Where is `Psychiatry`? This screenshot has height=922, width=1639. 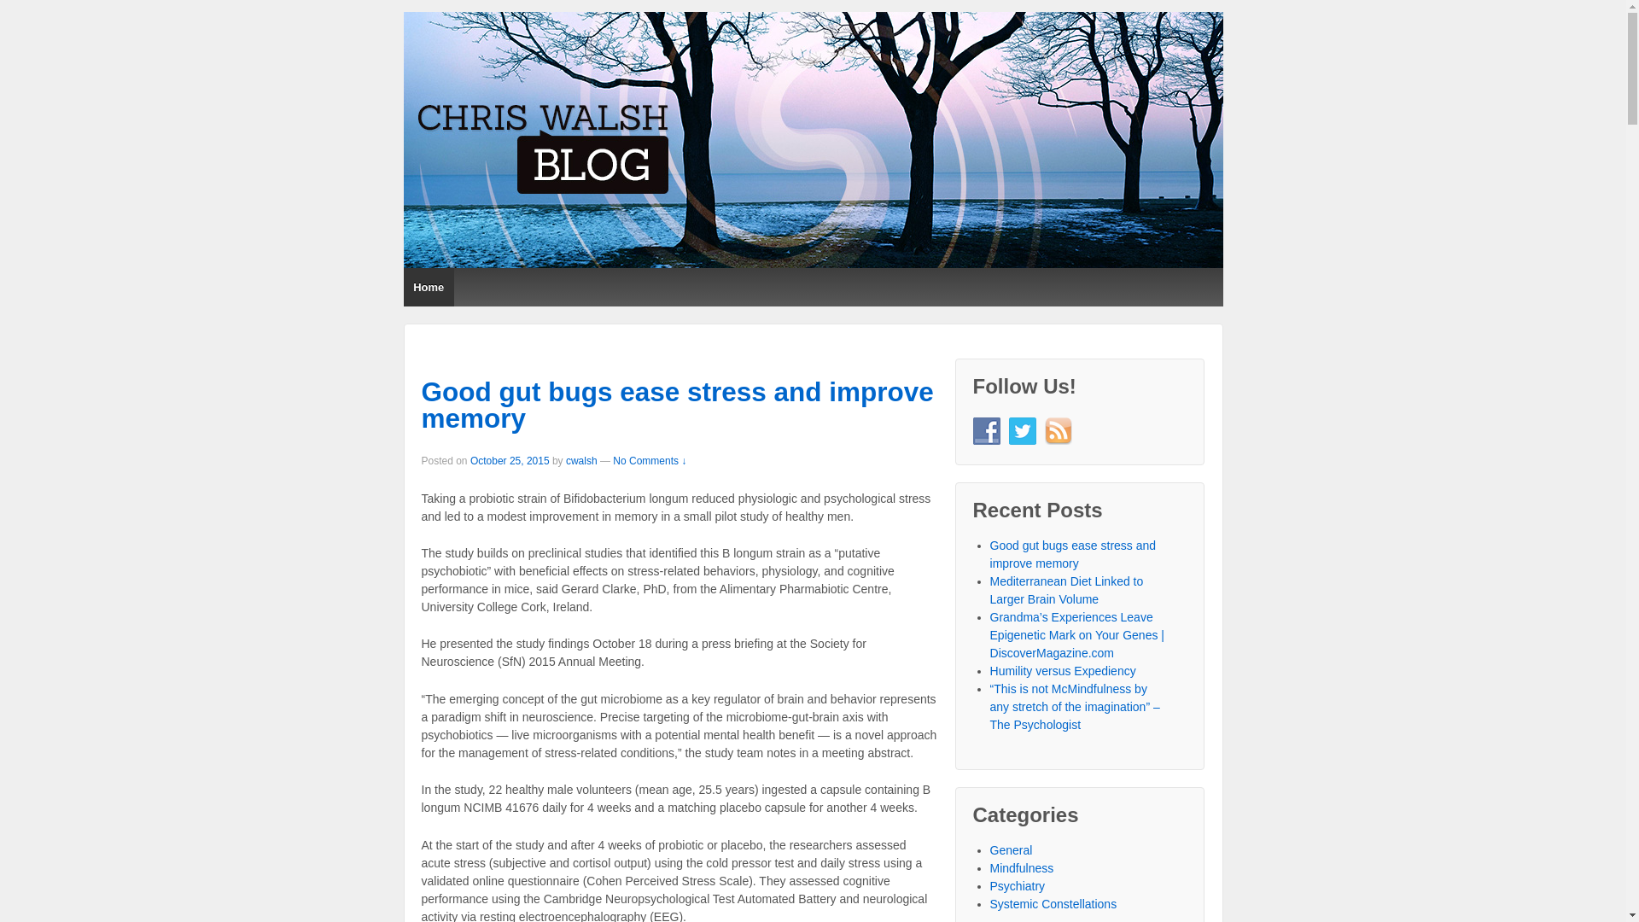 Psychiatry is located at coordinates (1018, 886).